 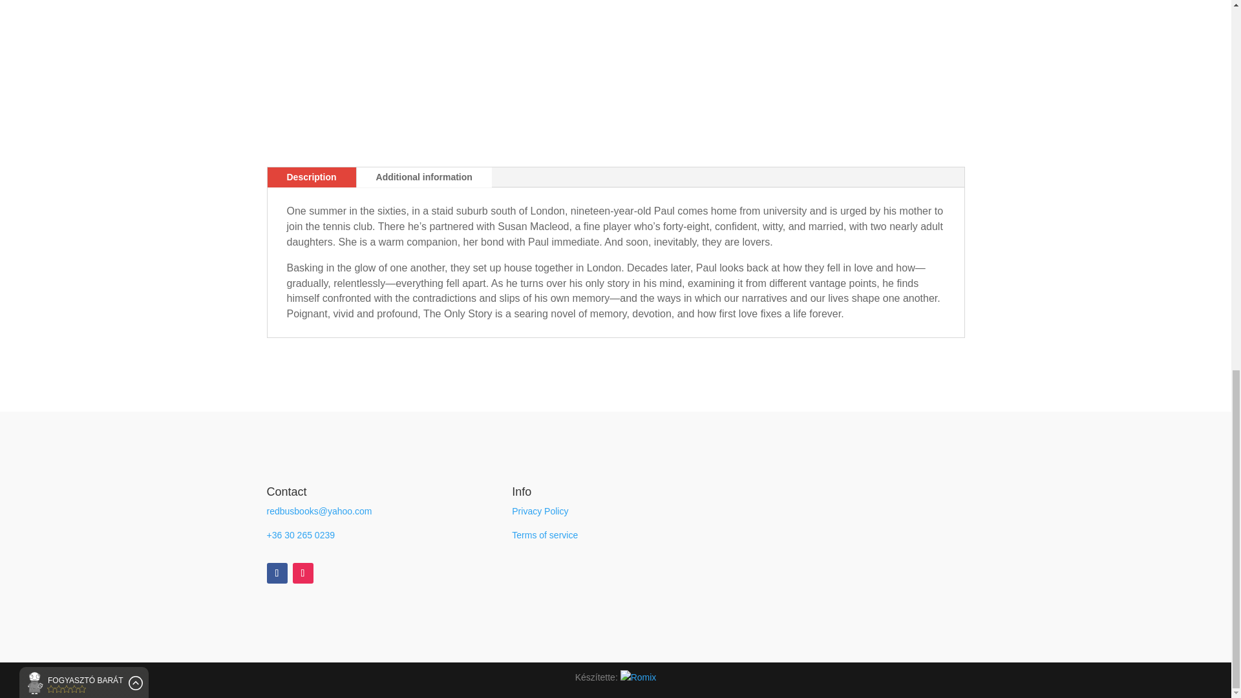 What do you see at coordinates (312, 177) in the screenshot?
I see `Description` at bounding box center [312, 177].